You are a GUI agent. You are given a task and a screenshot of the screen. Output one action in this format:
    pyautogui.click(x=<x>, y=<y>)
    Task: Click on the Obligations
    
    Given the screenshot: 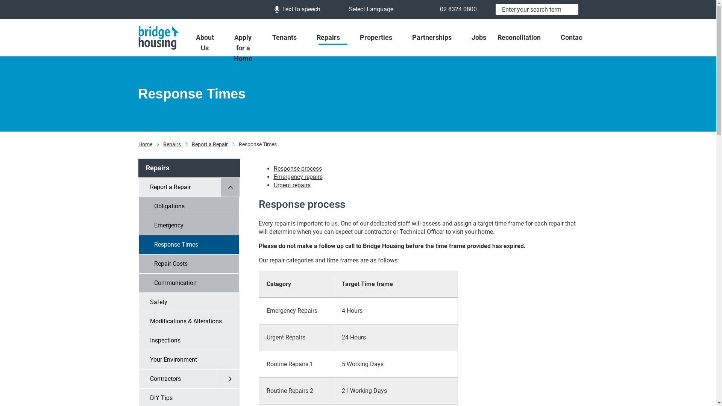 What is the action you would take?
    pyautogui.click(x=189, y=207)
    